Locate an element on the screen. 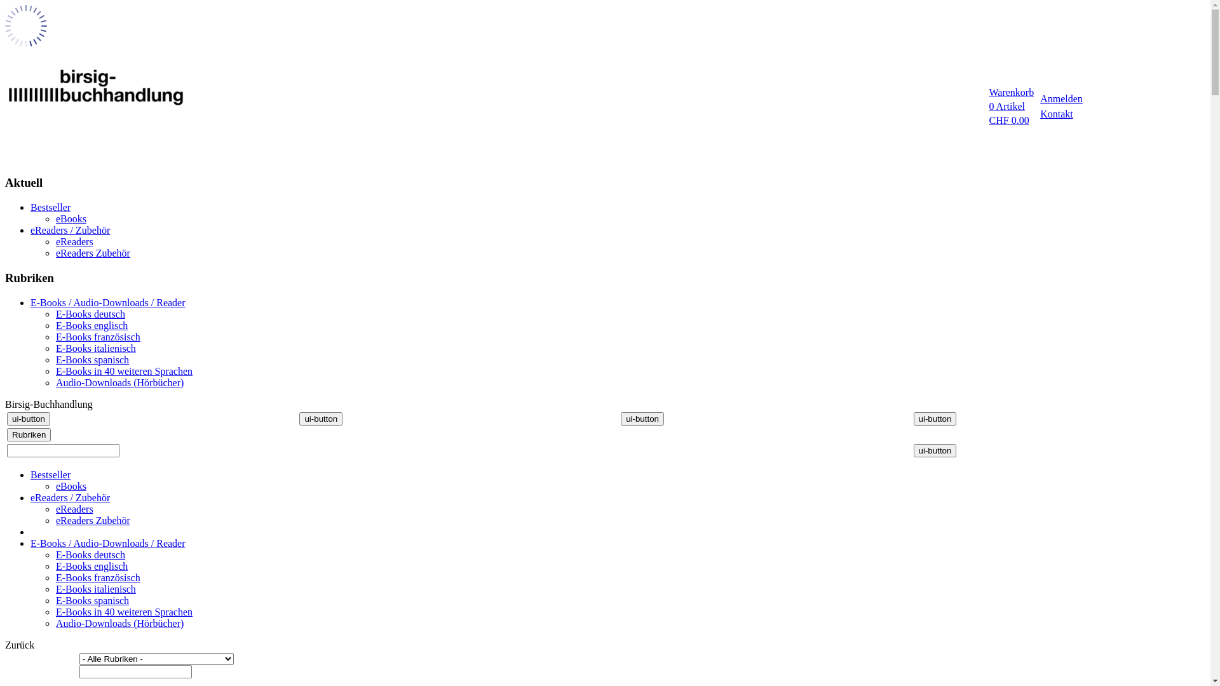  E-Books deutsch is located at coordinates (90, 314).